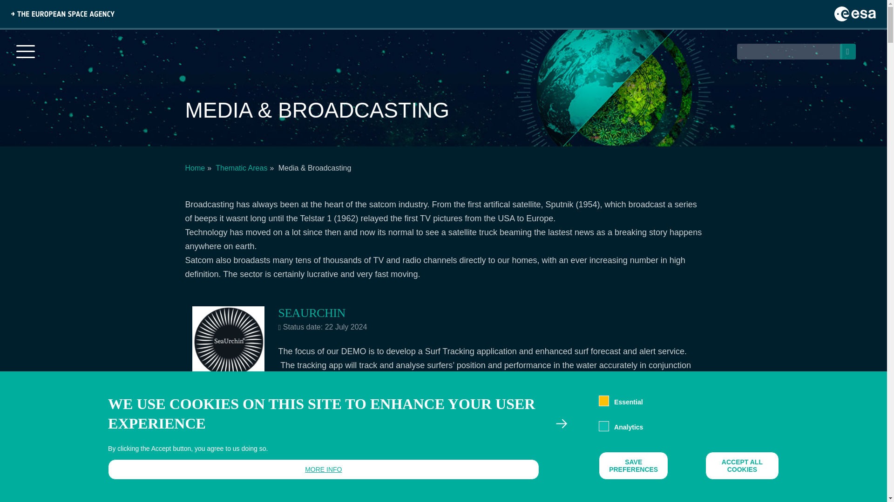  Describe the element at coordinates (241, 168) in the screenshot. I see `Thematic Areas` at that location.